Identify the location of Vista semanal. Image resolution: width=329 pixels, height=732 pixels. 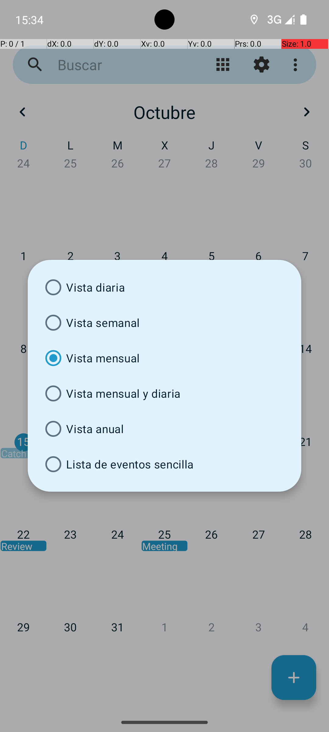
(164, 323).